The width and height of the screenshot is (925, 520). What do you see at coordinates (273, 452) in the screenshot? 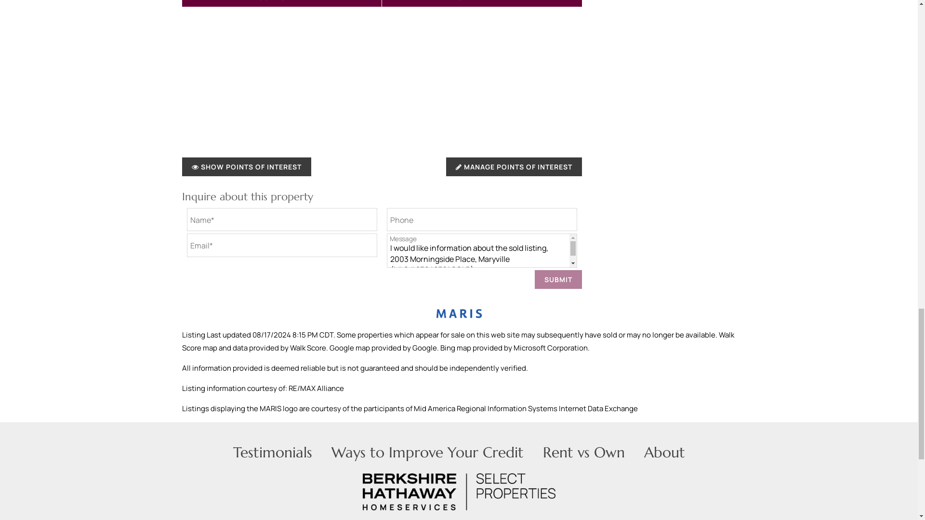
I see `Testimonials` at bounding box center [273, 452].